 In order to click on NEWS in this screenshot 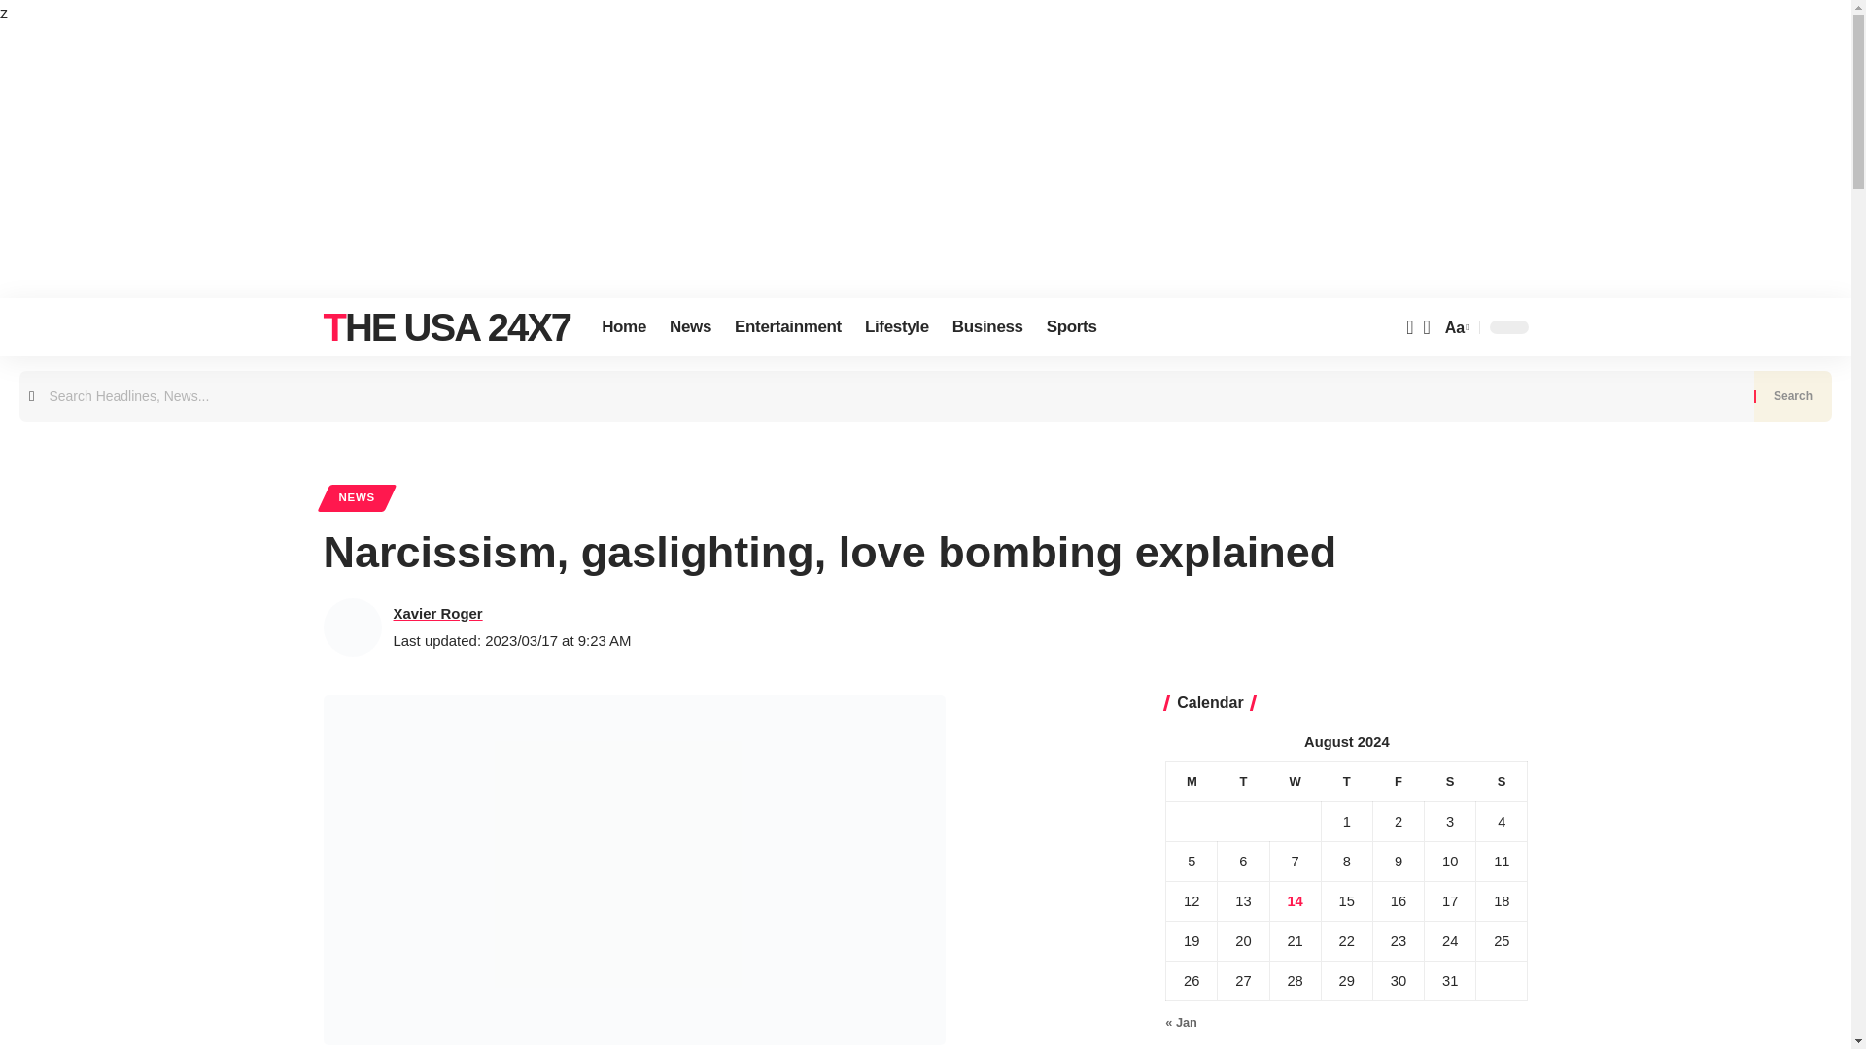, I will do `click(356, 497)`.